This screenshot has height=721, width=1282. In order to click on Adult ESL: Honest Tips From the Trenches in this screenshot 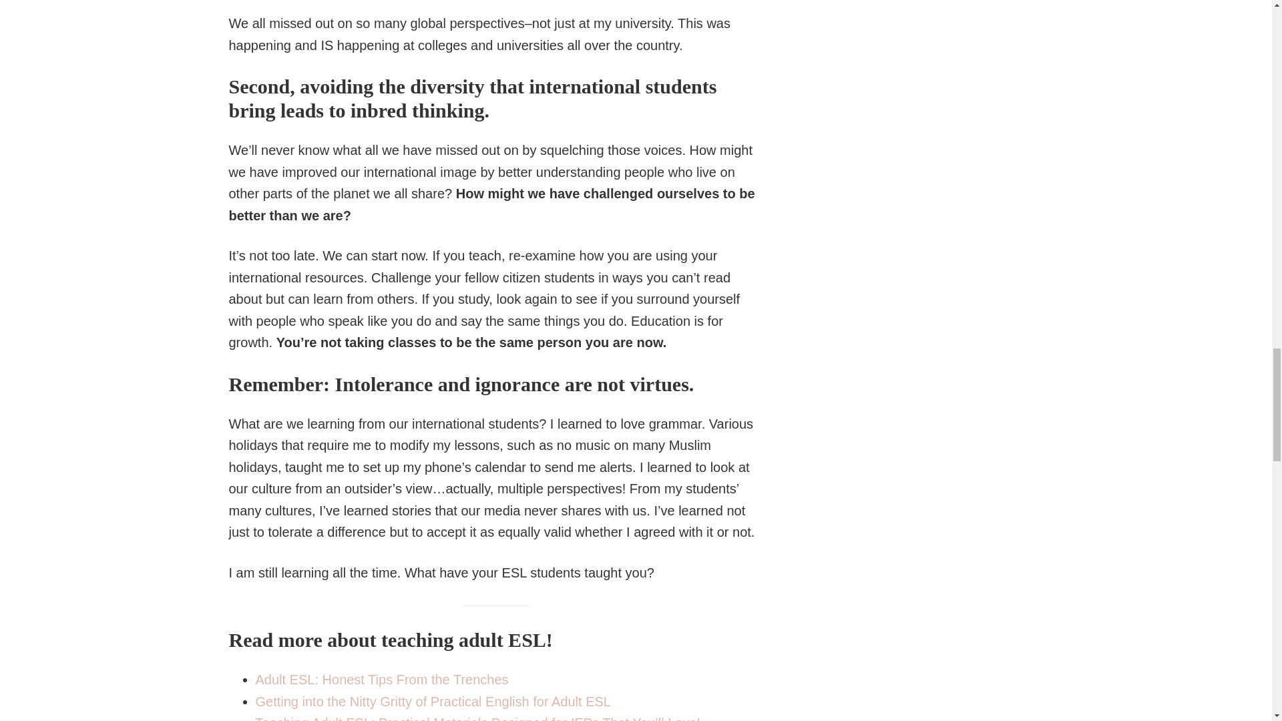, I will do `click(381, 680)`.